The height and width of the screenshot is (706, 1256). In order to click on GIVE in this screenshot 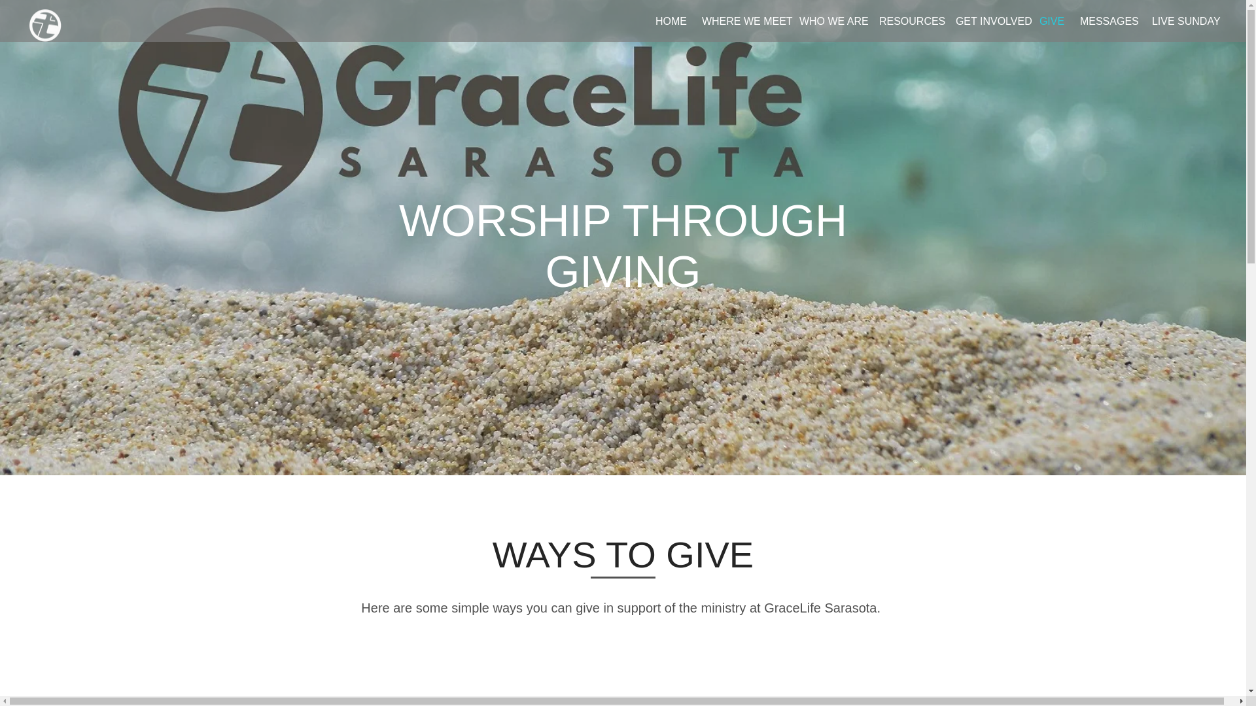, I will do `click(1049, 21)`.